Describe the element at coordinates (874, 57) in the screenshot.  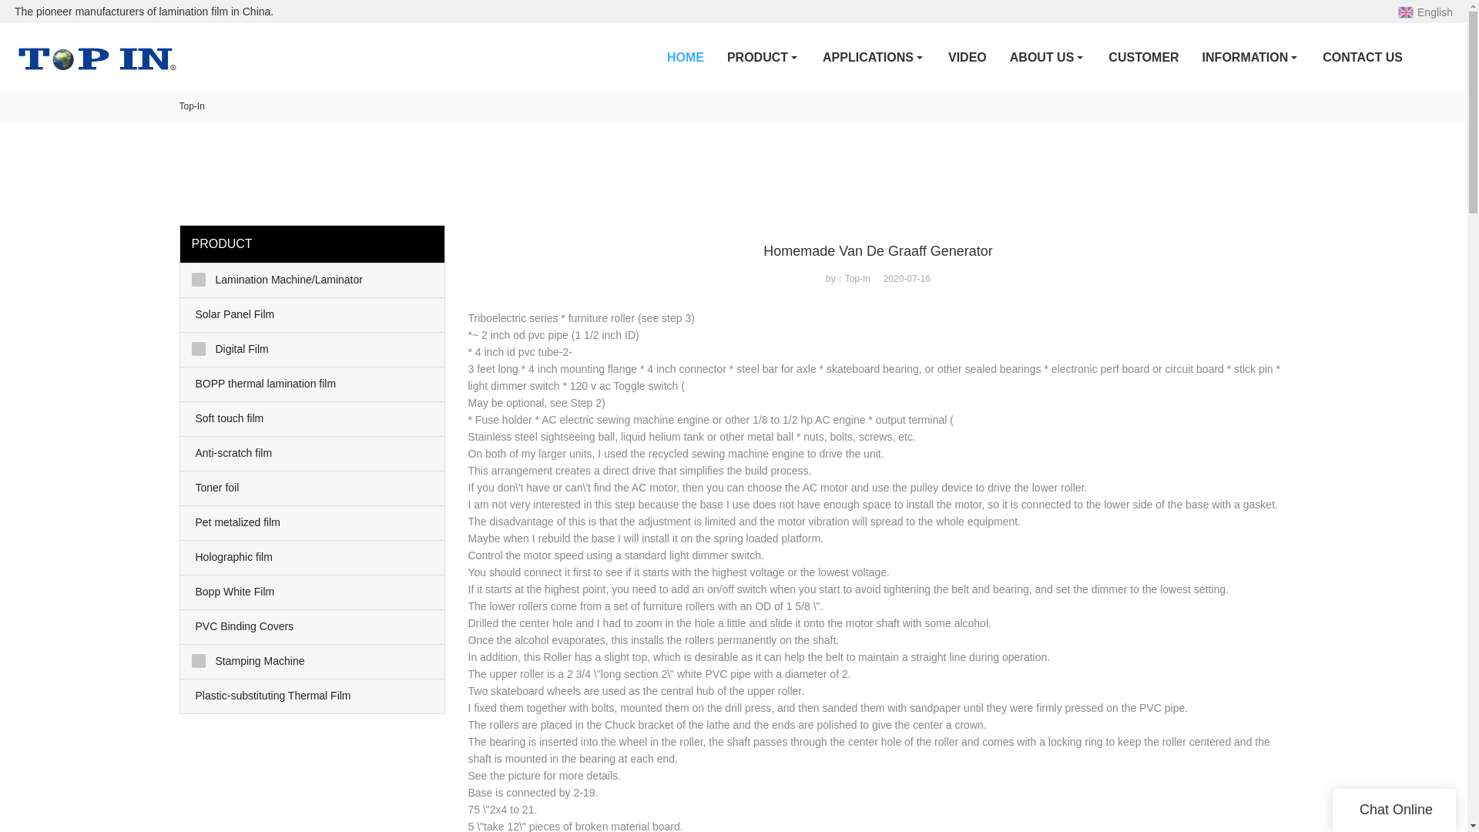
I see `APPLICATIONS` at that location.